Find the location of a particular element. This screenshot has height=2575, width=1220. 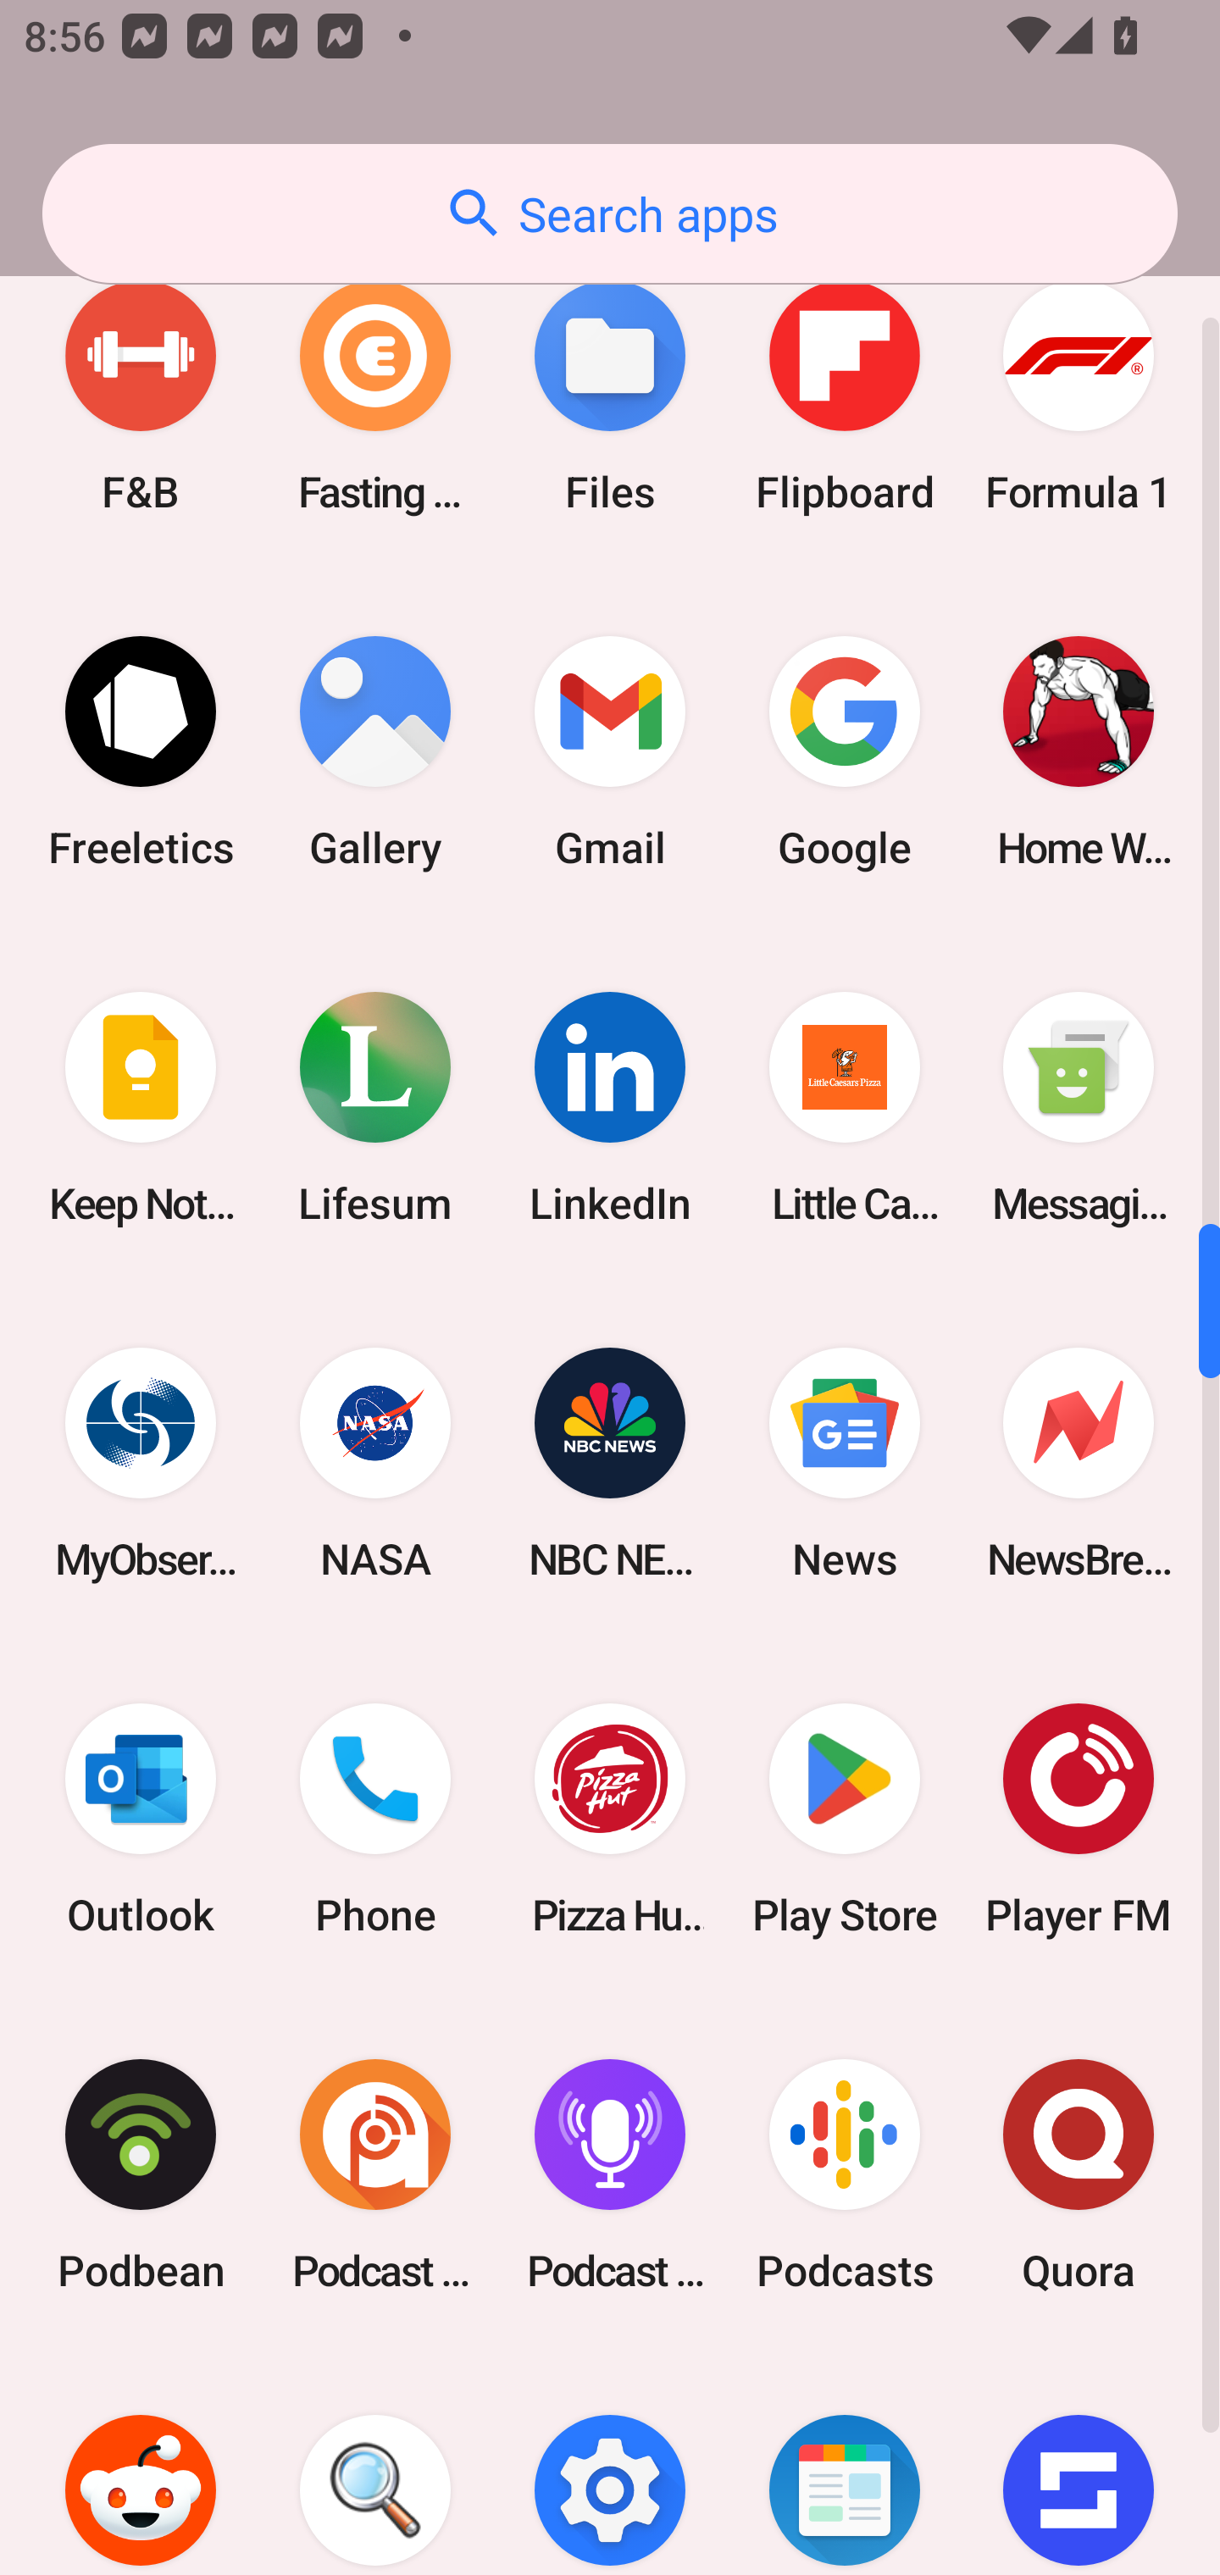

NASA is located at coordinates (375, 1464).